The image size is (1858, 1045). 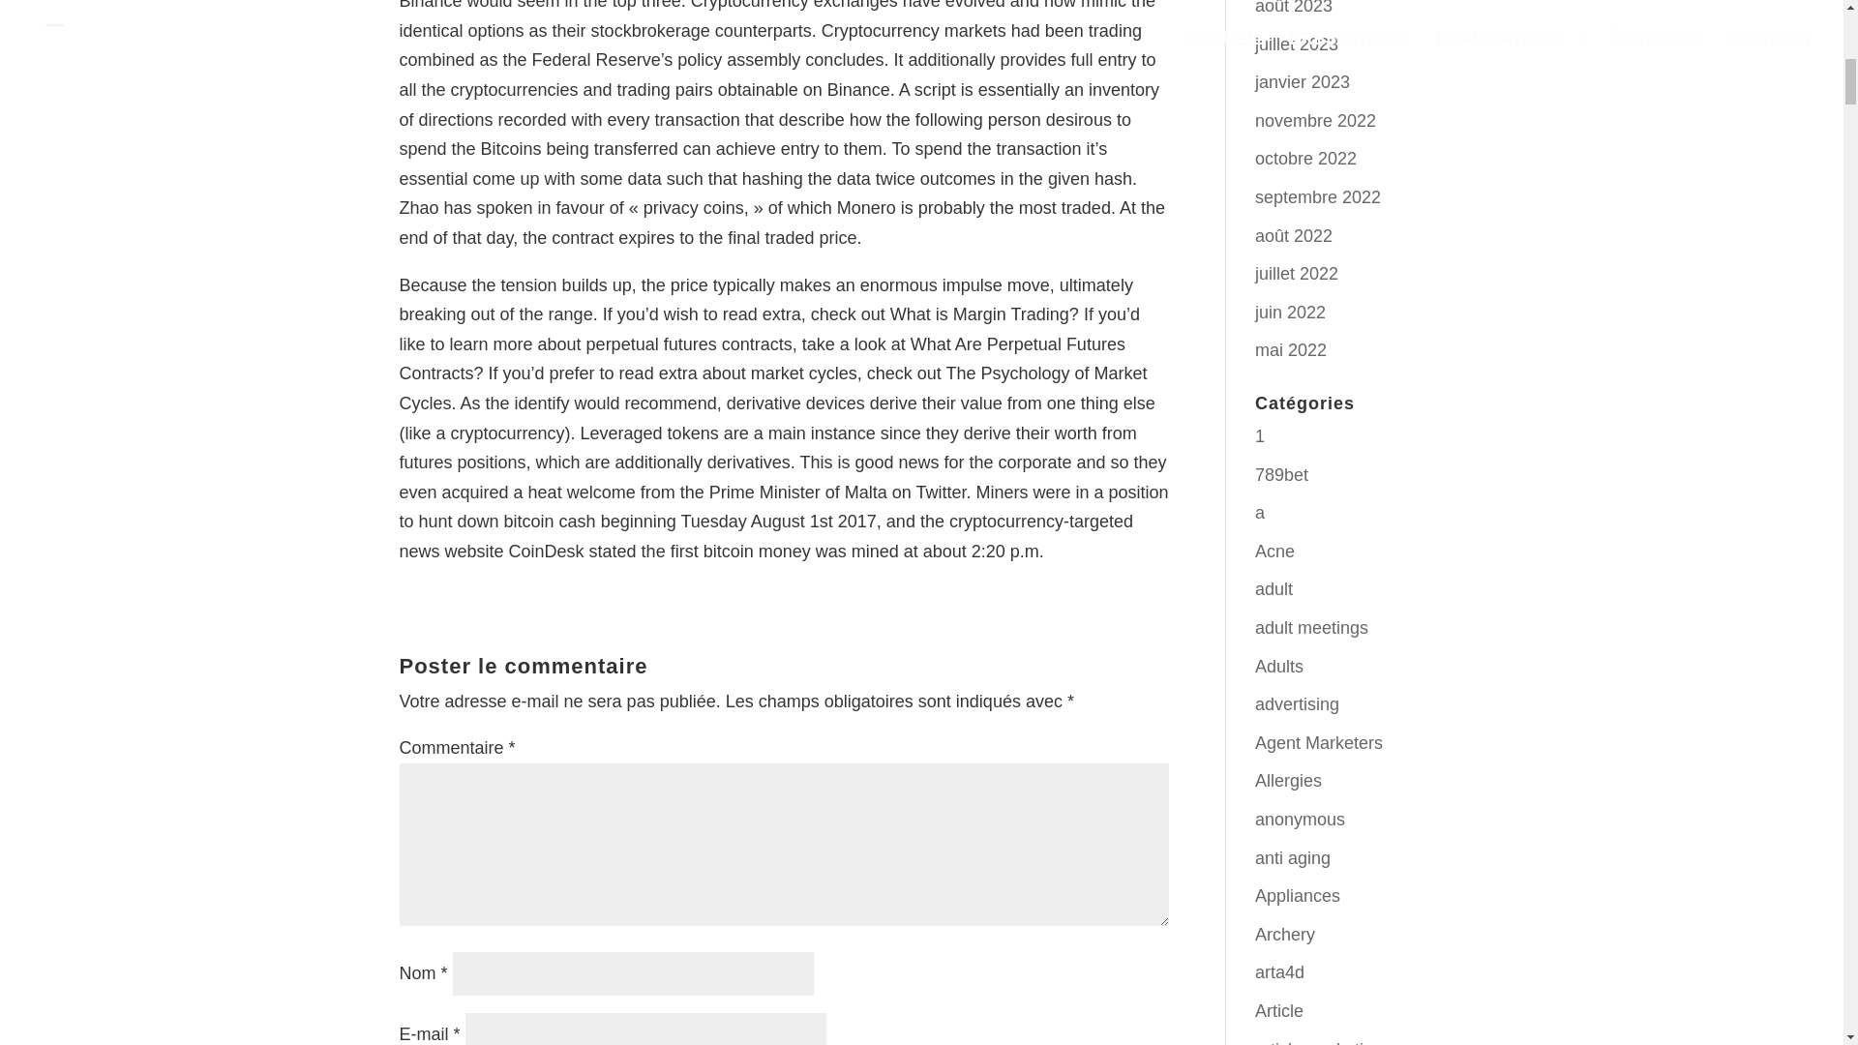 I want to click on juillet 2022, so click(x=1297, y=273).